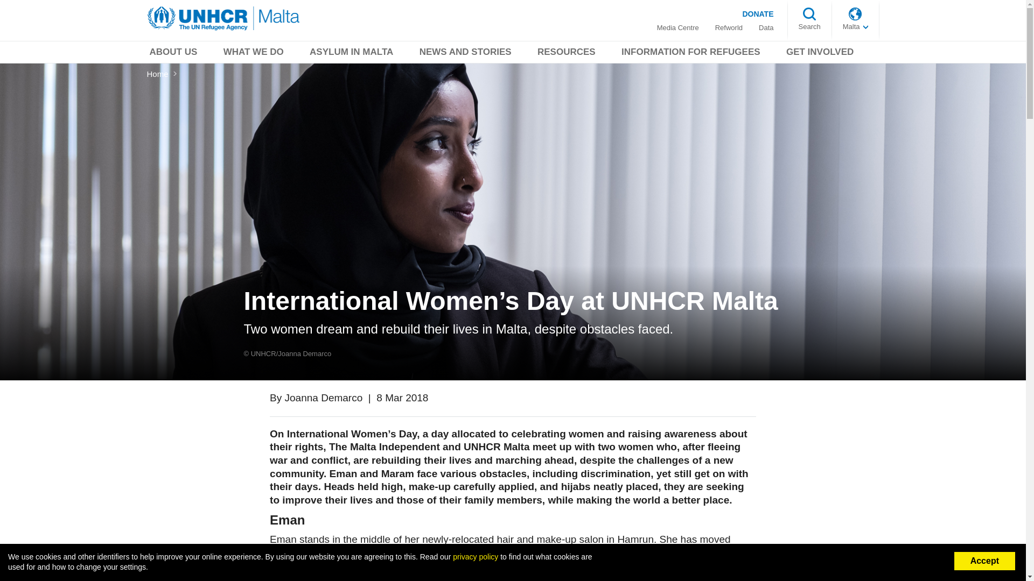 Image resolution: width=1034 pixels, height=581 pixels. I want to click on INFORMATION FOR REFUGEES, so click(690, 54).